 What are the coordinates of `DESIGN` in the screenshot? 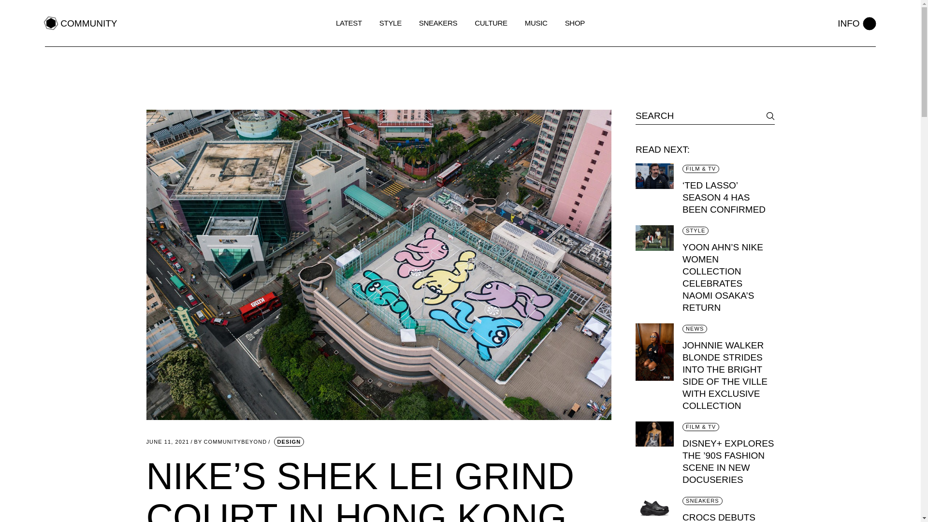 It's located at (856, 23).